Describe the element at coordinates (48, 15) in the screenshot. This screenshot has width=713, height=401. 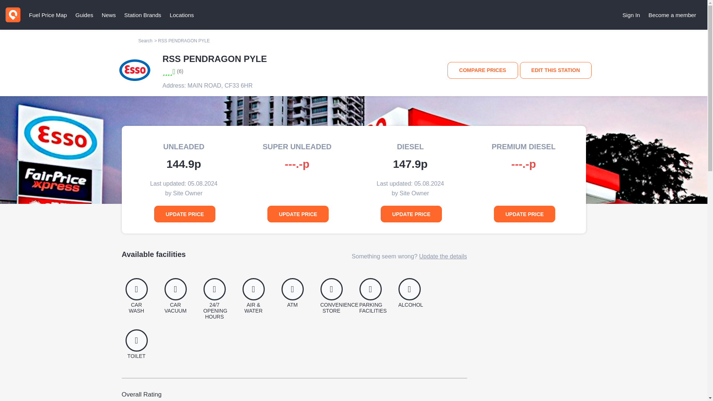
I see `Fuel Price Map` at that location.